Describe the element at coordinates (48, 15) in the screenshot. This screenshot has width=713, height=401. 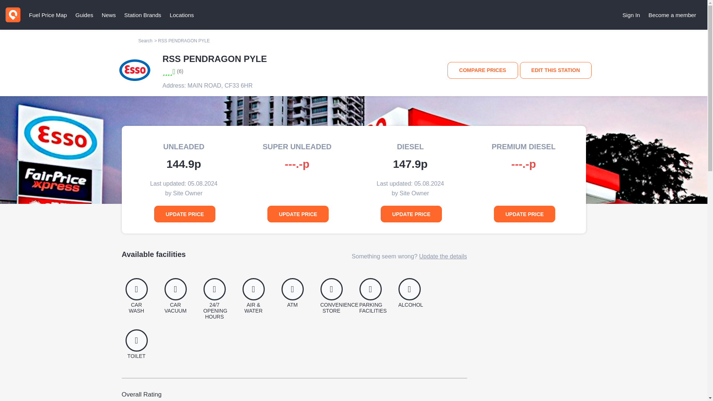
I see `Fuel Price Map` at that location.